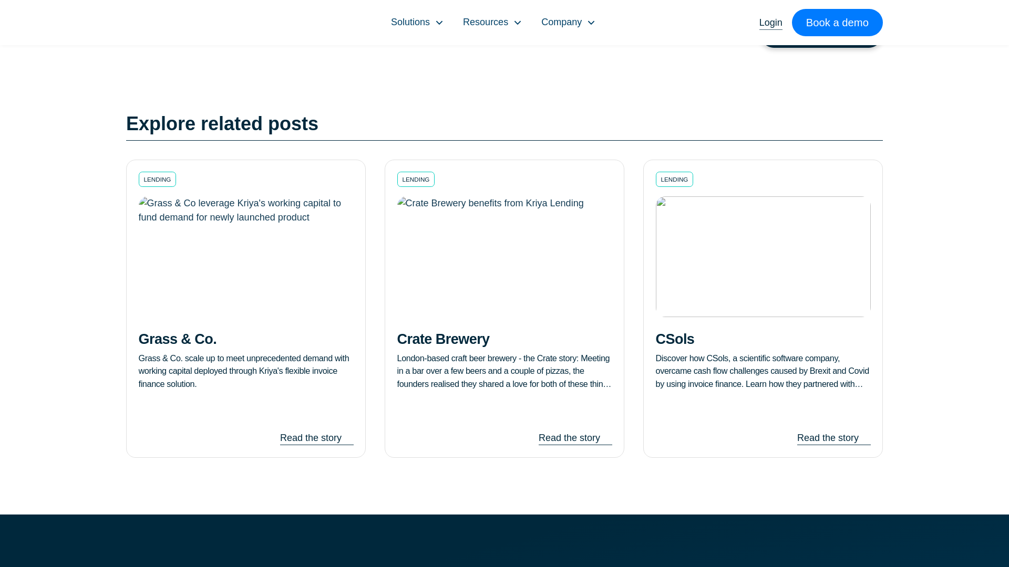 The height and width of the screenshot is (567, 1009). What do you see at coordinates (317, 437) in the screenshot?
I see `Read the story` at bounding box center [317, 437].